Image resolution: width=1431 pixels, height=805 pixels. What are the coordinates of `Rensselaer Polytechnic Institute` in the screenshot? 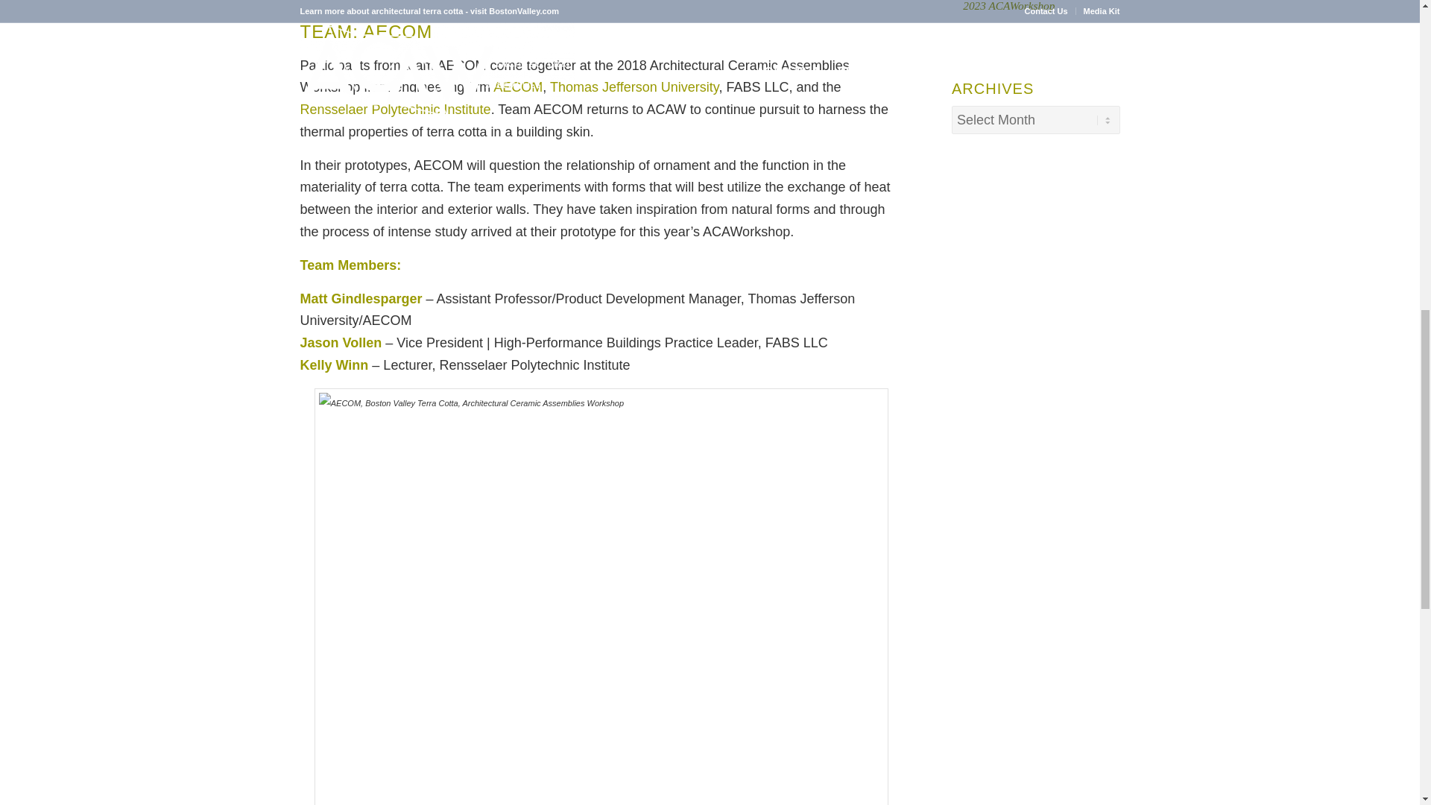 It's located at (395, 109).